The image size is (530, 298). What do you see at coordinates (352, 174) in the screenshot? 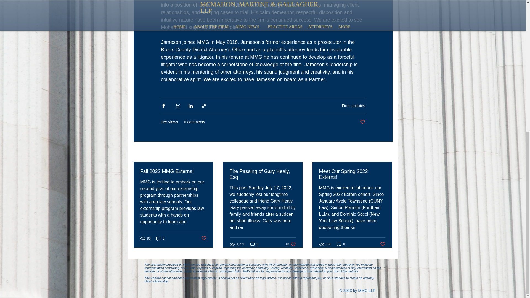
I see `See All` at bounding box center [352, 174].